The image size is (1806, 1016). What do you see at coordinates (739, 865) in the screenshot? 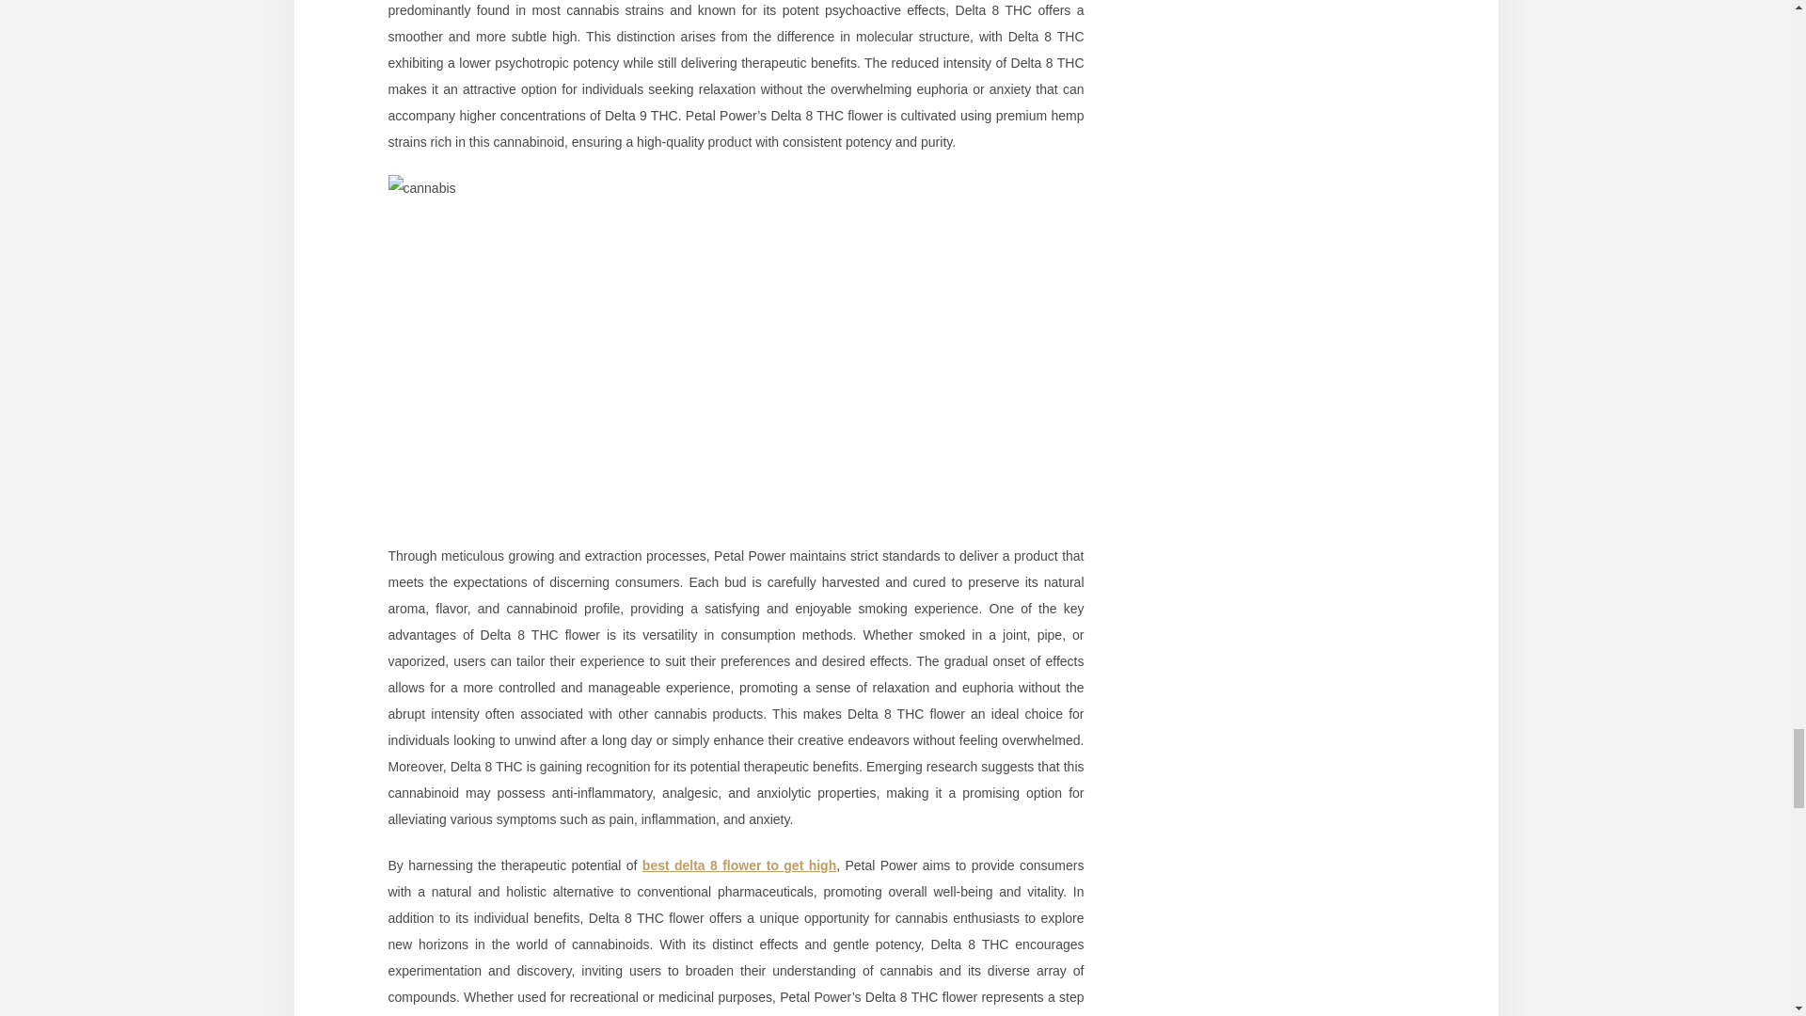
I see `best delta 8 flower to get high` at bounding box center [739, 865].